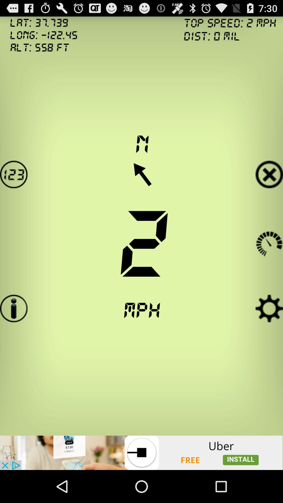 This screenshot has width=283, height=503. Describe the element at coordinates (14, 309) in the screenshot. I see `info` at that location.